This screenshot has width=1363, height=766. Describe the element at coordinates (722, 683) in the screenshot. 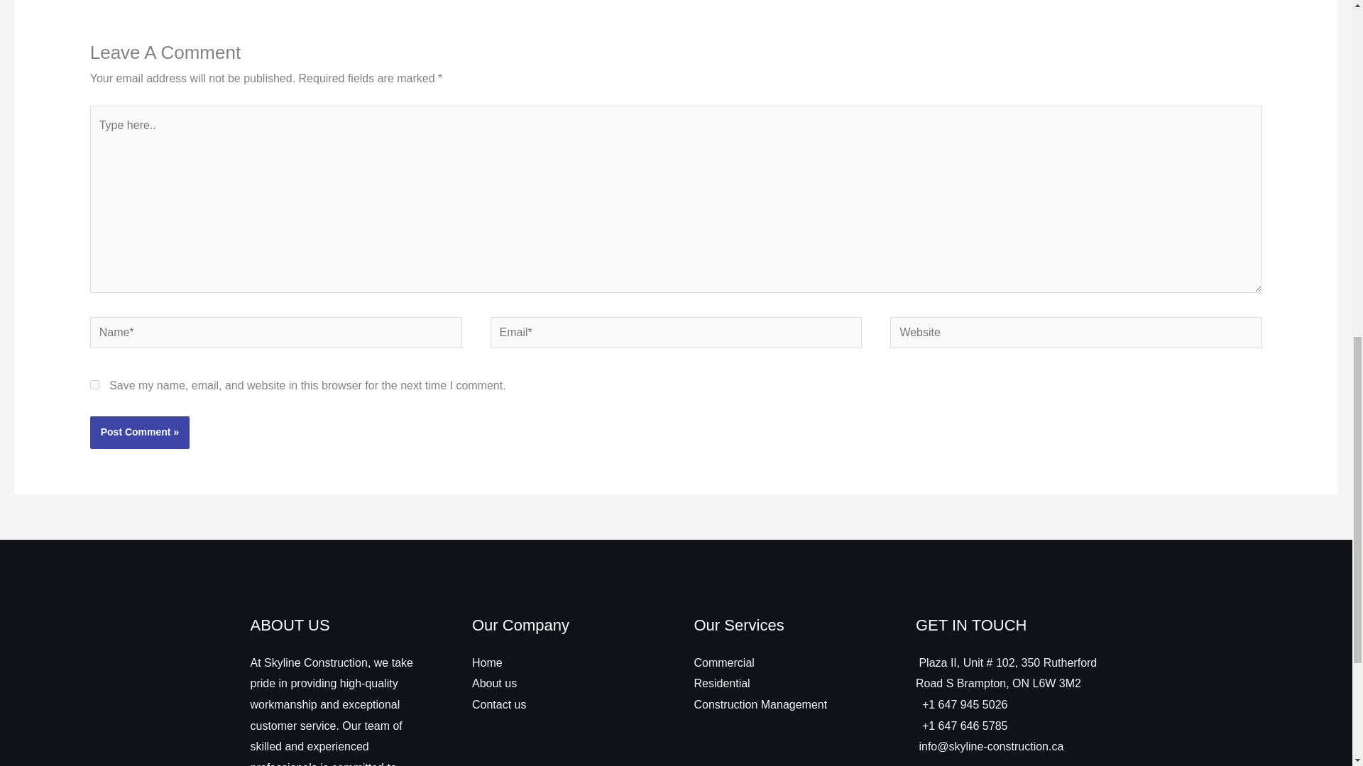

I see `Residential` at that location.